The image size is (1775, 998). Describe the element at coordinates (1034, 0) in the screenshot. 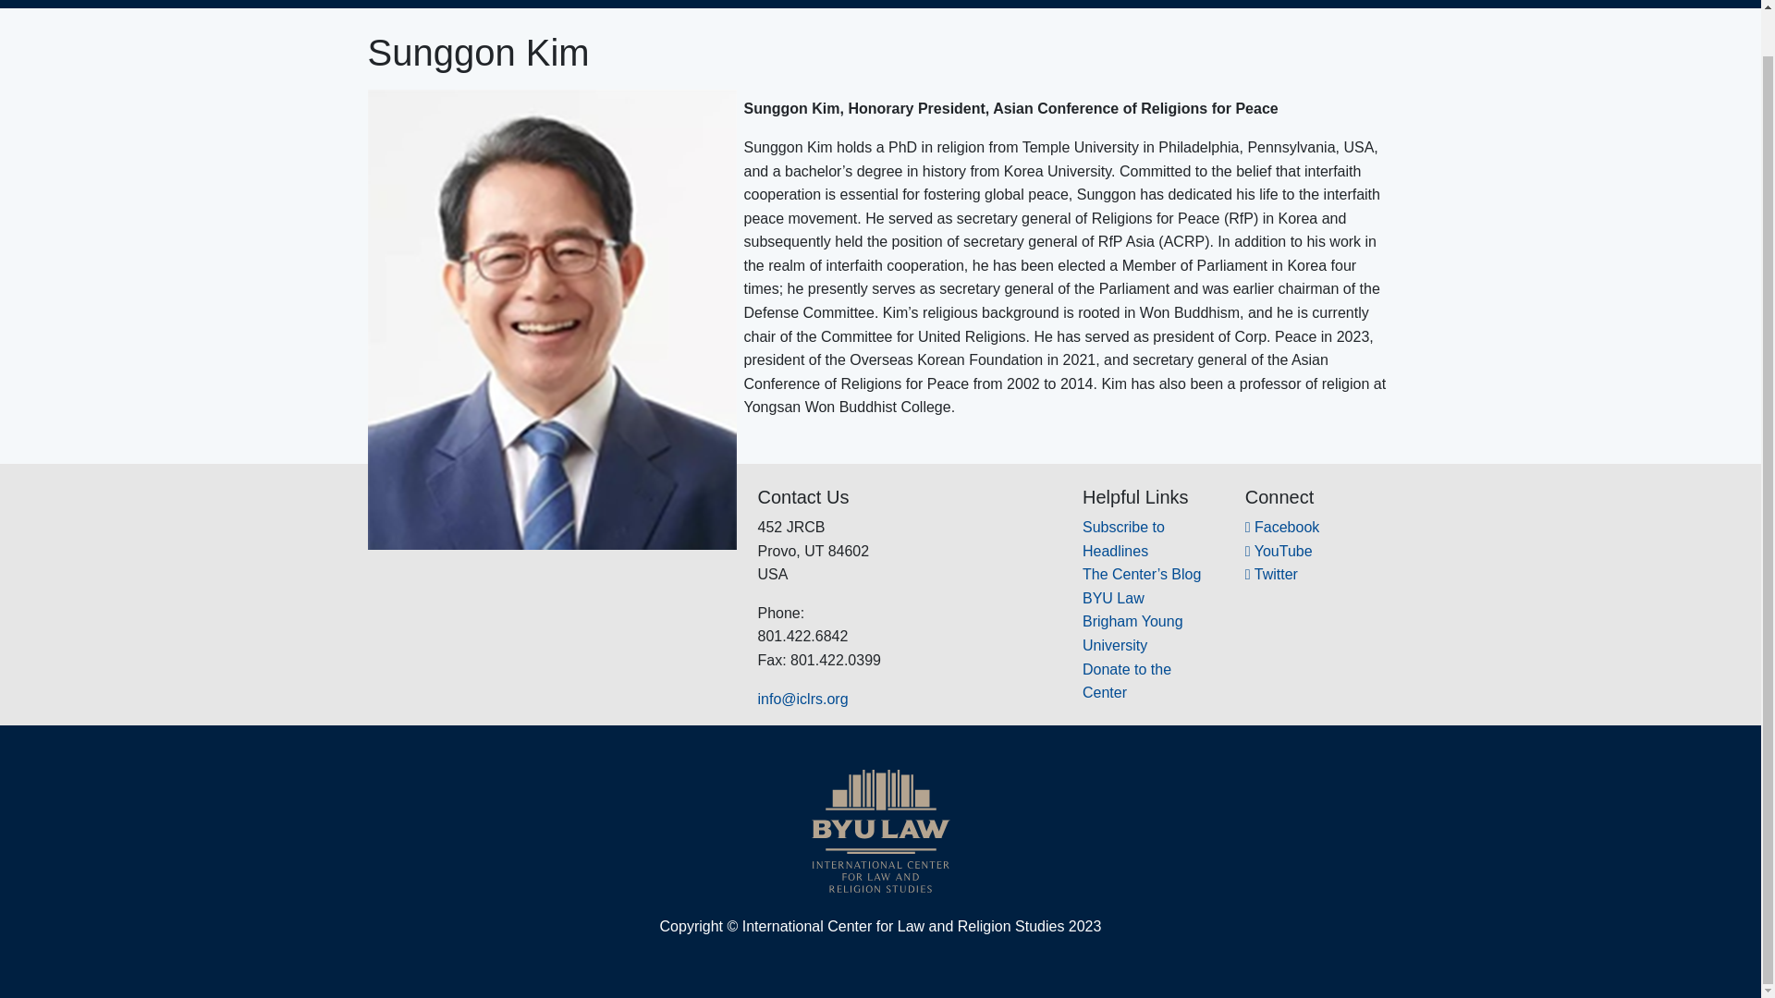

I see `About Us` at that location.